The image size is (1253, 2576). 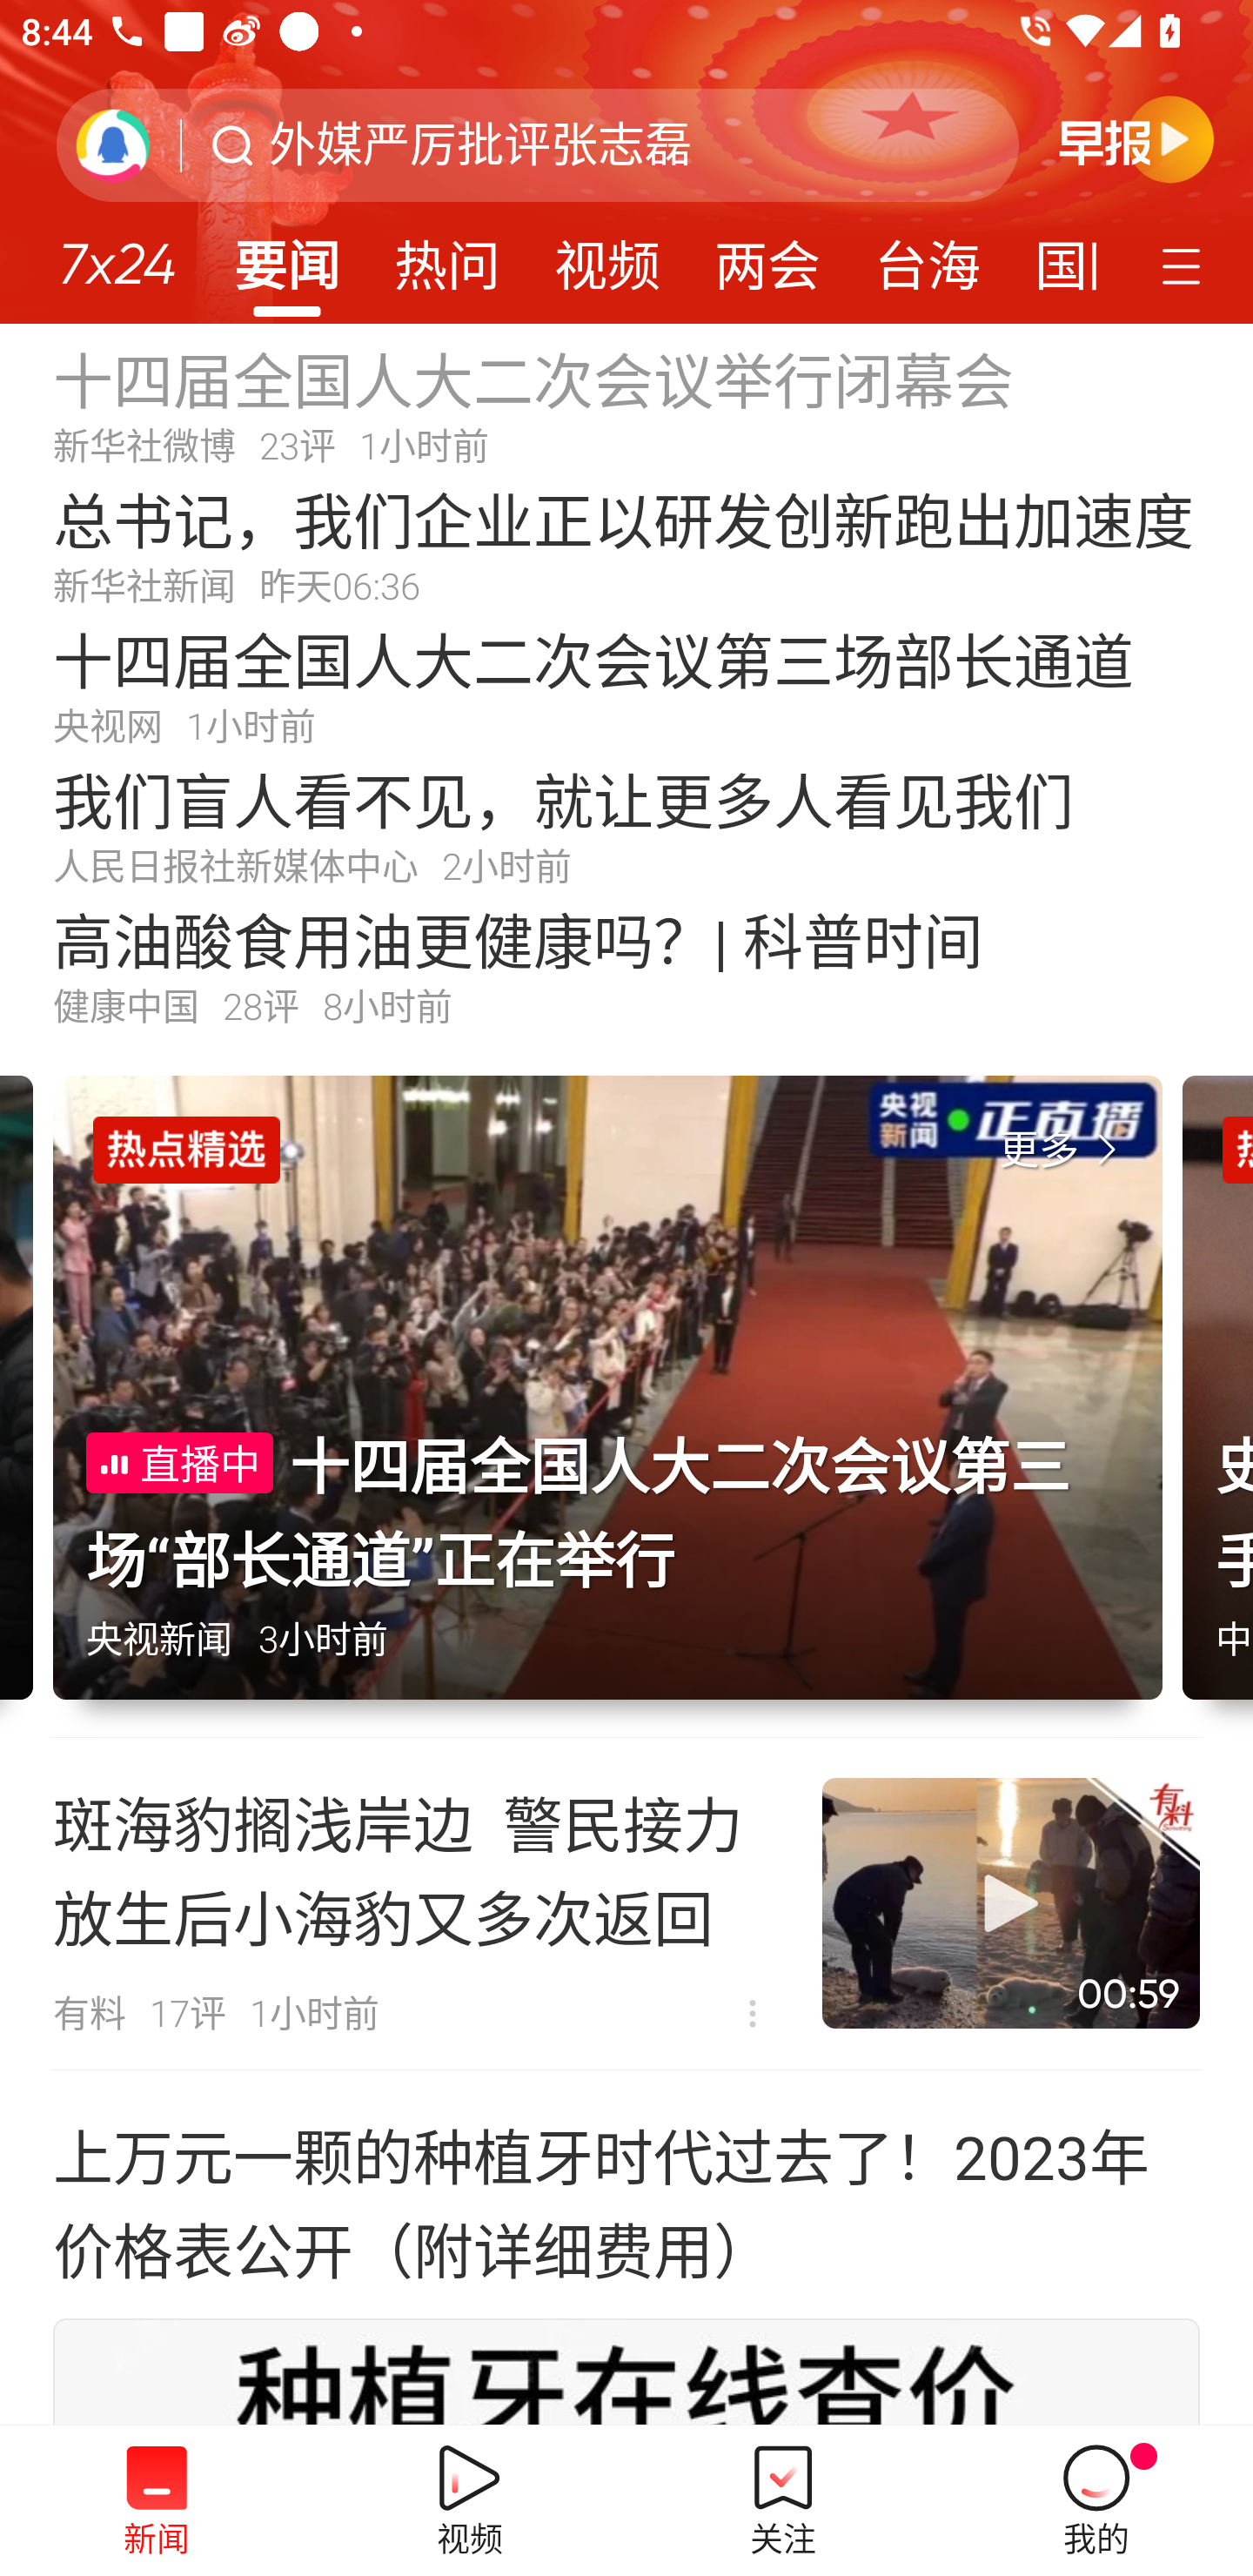 What do you see at coordinates (607, 256) in the screenshot?
I see `视频` at bounding box center [607, 256].